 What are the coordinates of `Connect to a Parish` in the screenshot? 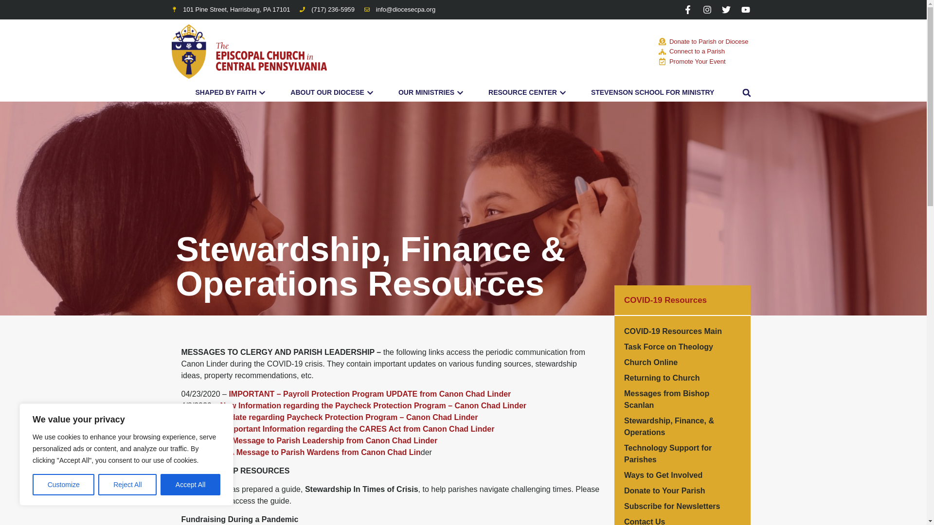 It's located at (705, 52).